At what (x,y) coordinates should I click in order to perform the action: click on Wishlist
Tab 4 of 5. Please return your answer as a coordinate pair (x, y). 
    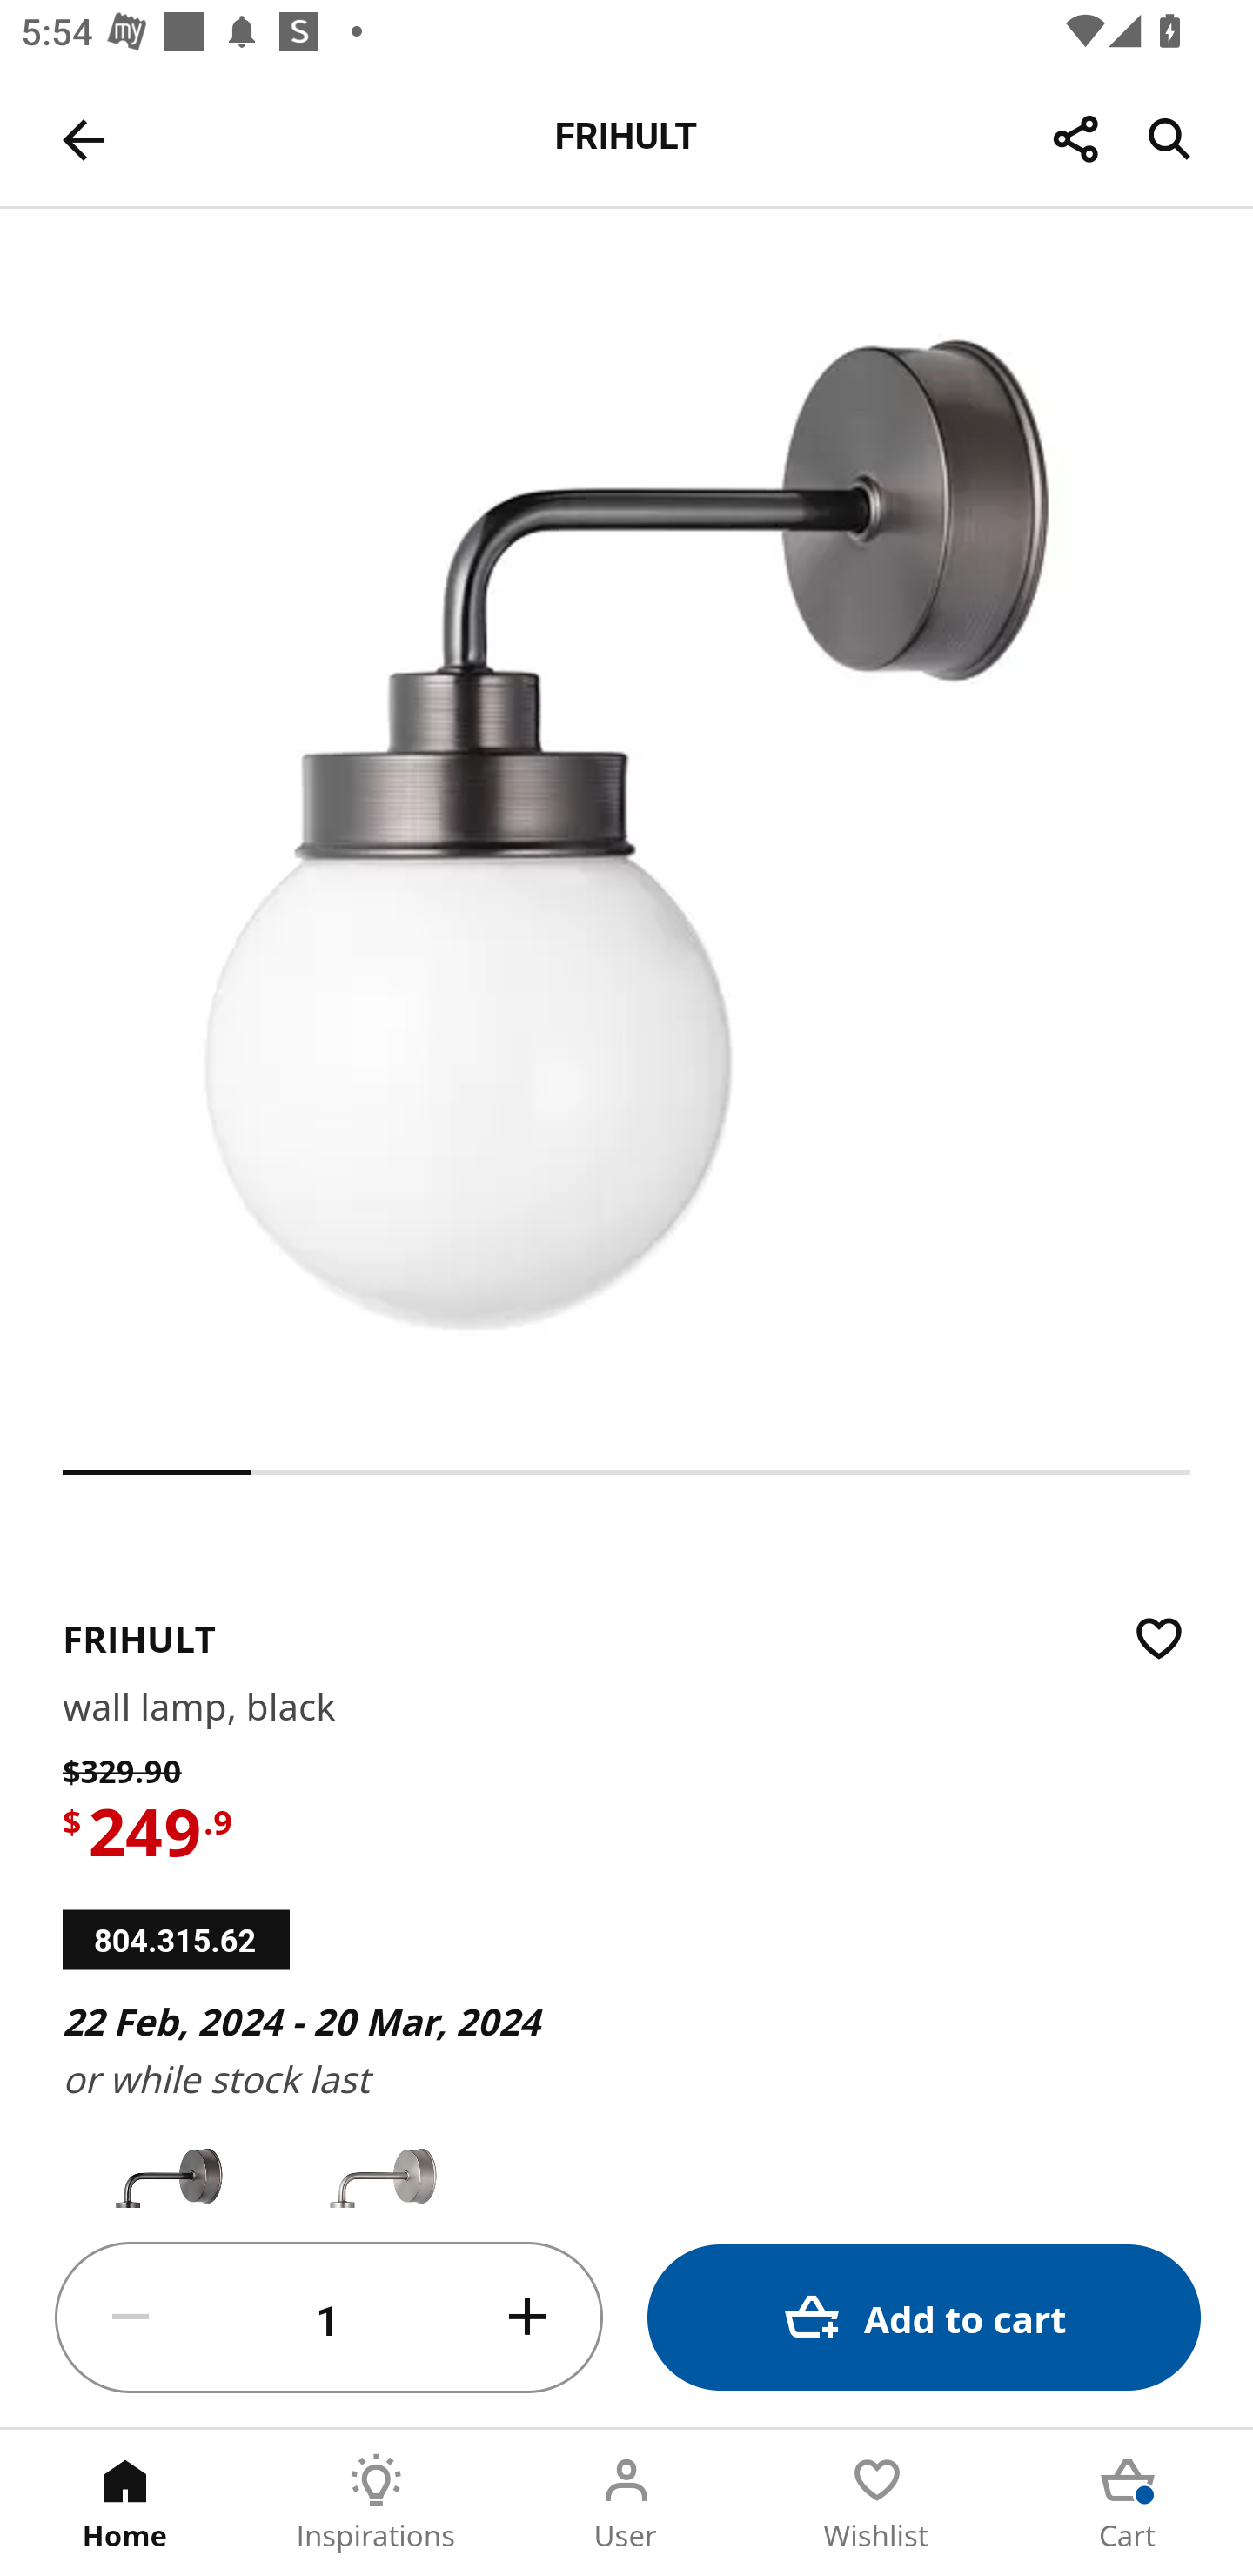
    Looking at the image, I should click on (877, 2503).